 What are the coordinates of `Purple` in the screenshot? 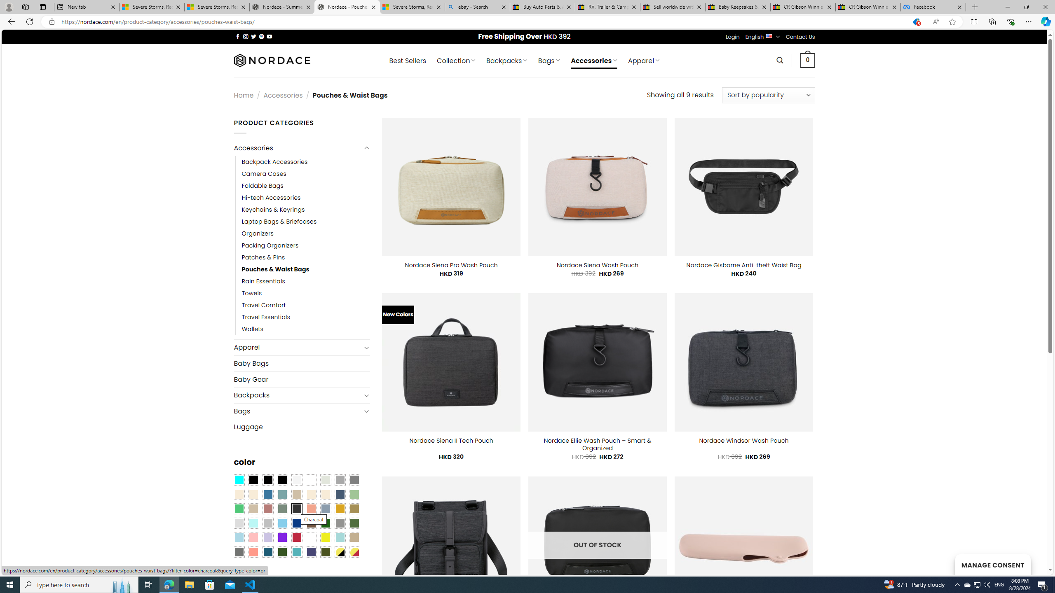 It's located at (282, 537).